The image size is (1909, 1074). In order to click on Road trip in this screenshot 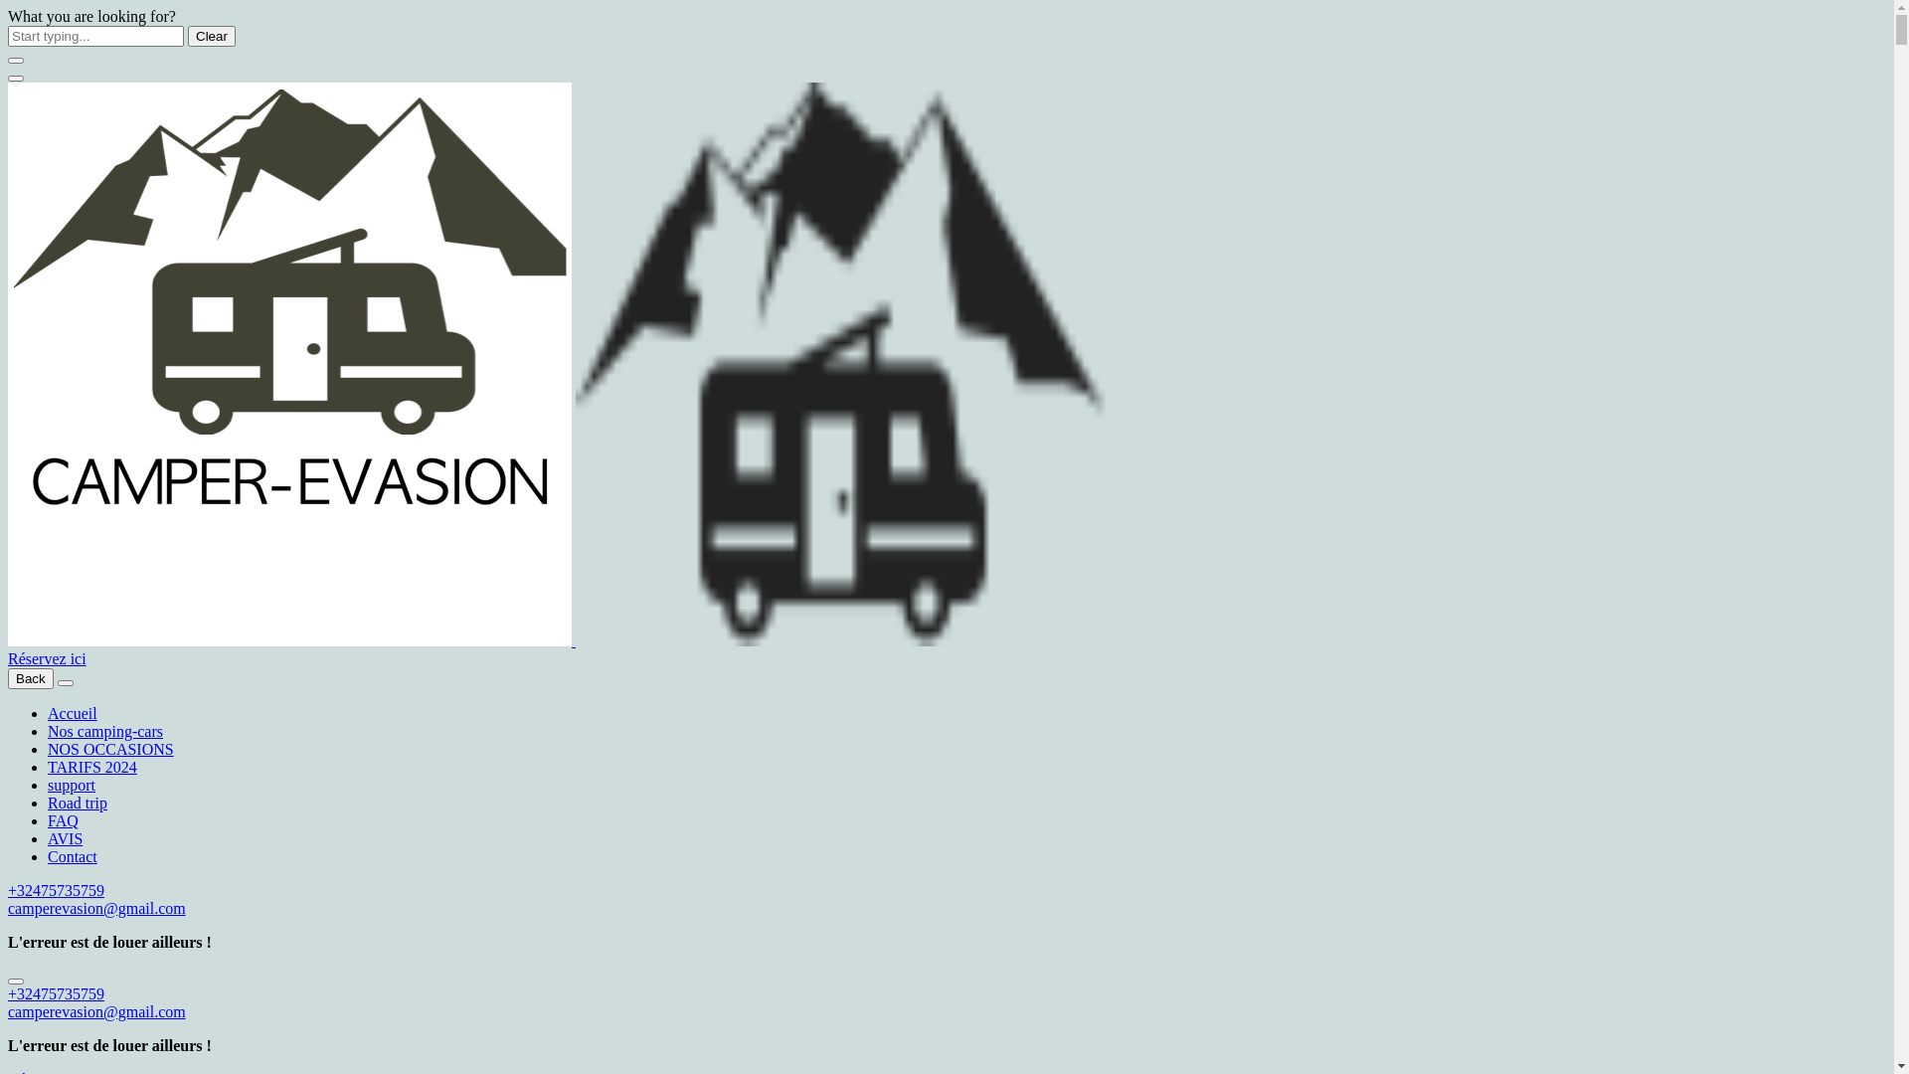, I will do `click(78, 804)`.